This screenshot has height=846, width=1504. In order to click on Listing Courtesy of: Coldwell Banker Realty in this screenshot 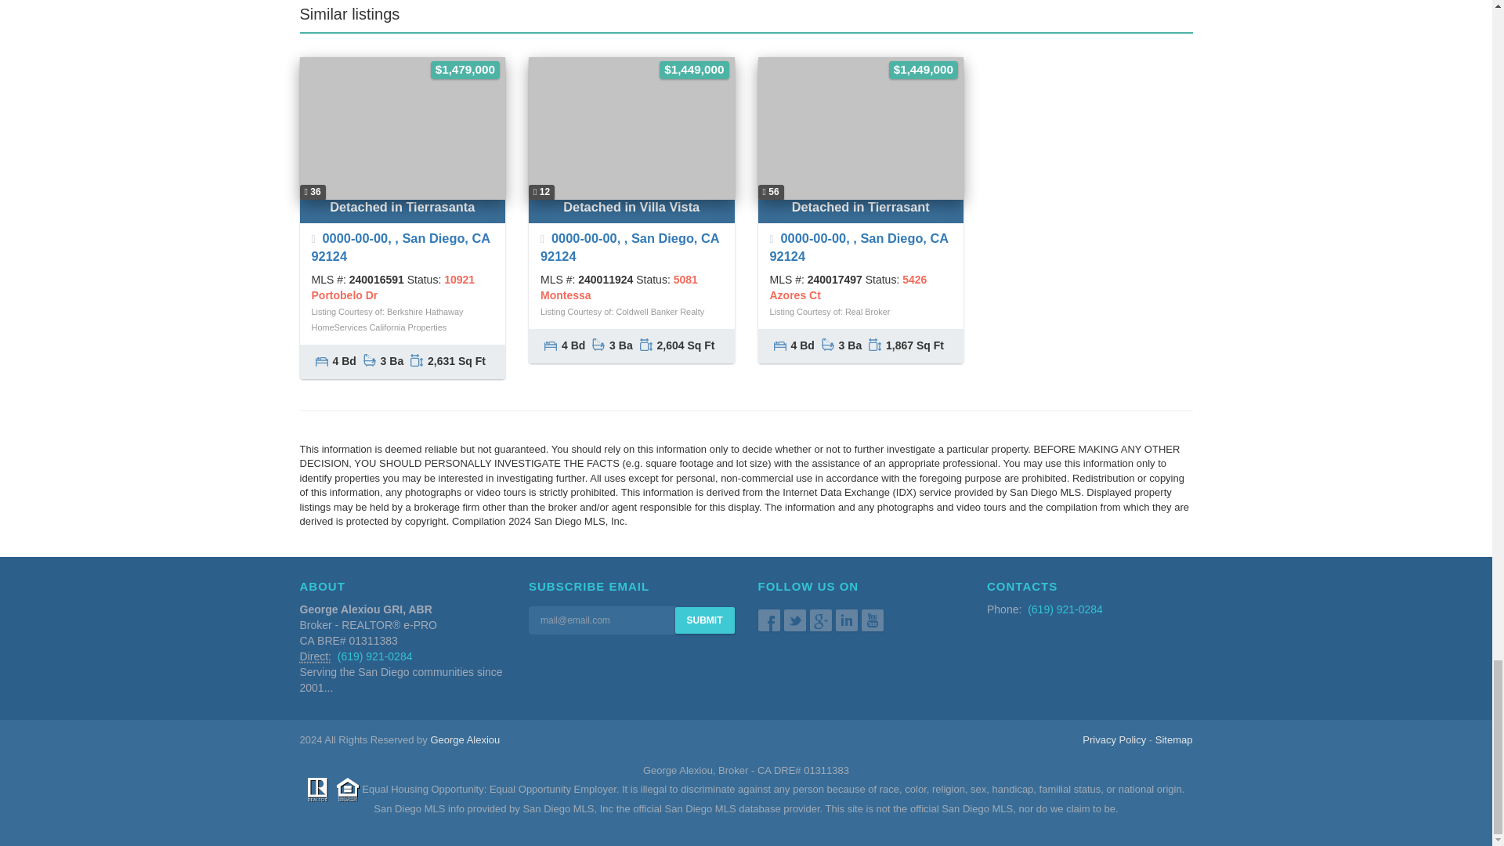, I will do `click(622, 312)`.